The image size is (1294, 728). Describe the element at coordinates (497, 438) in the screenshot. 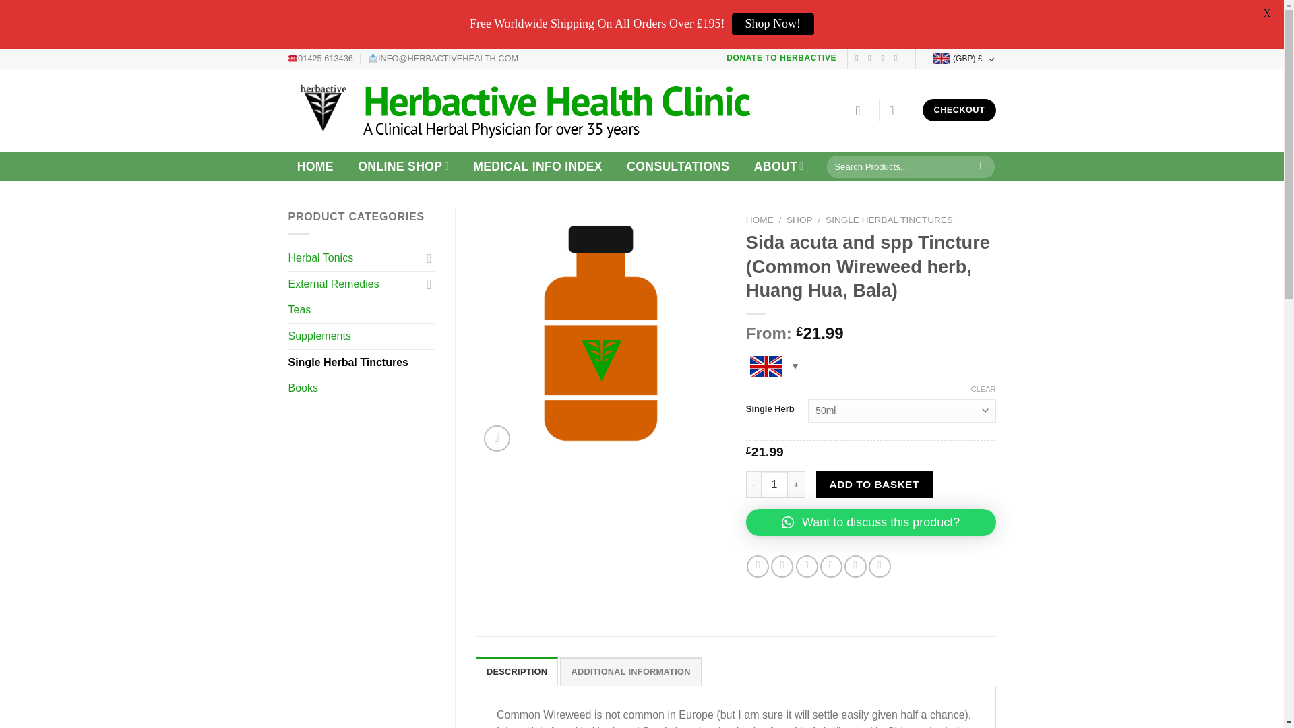

I see `Zoom` at that location.